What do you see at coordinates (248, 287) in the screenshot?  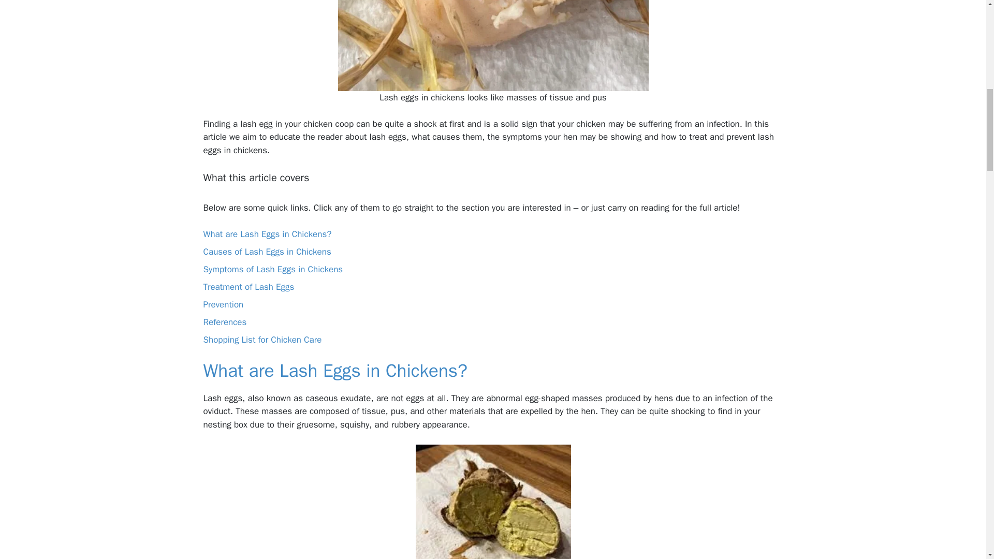 I see `Treatment of Lash Eggs` at bounding box center [248, 287].